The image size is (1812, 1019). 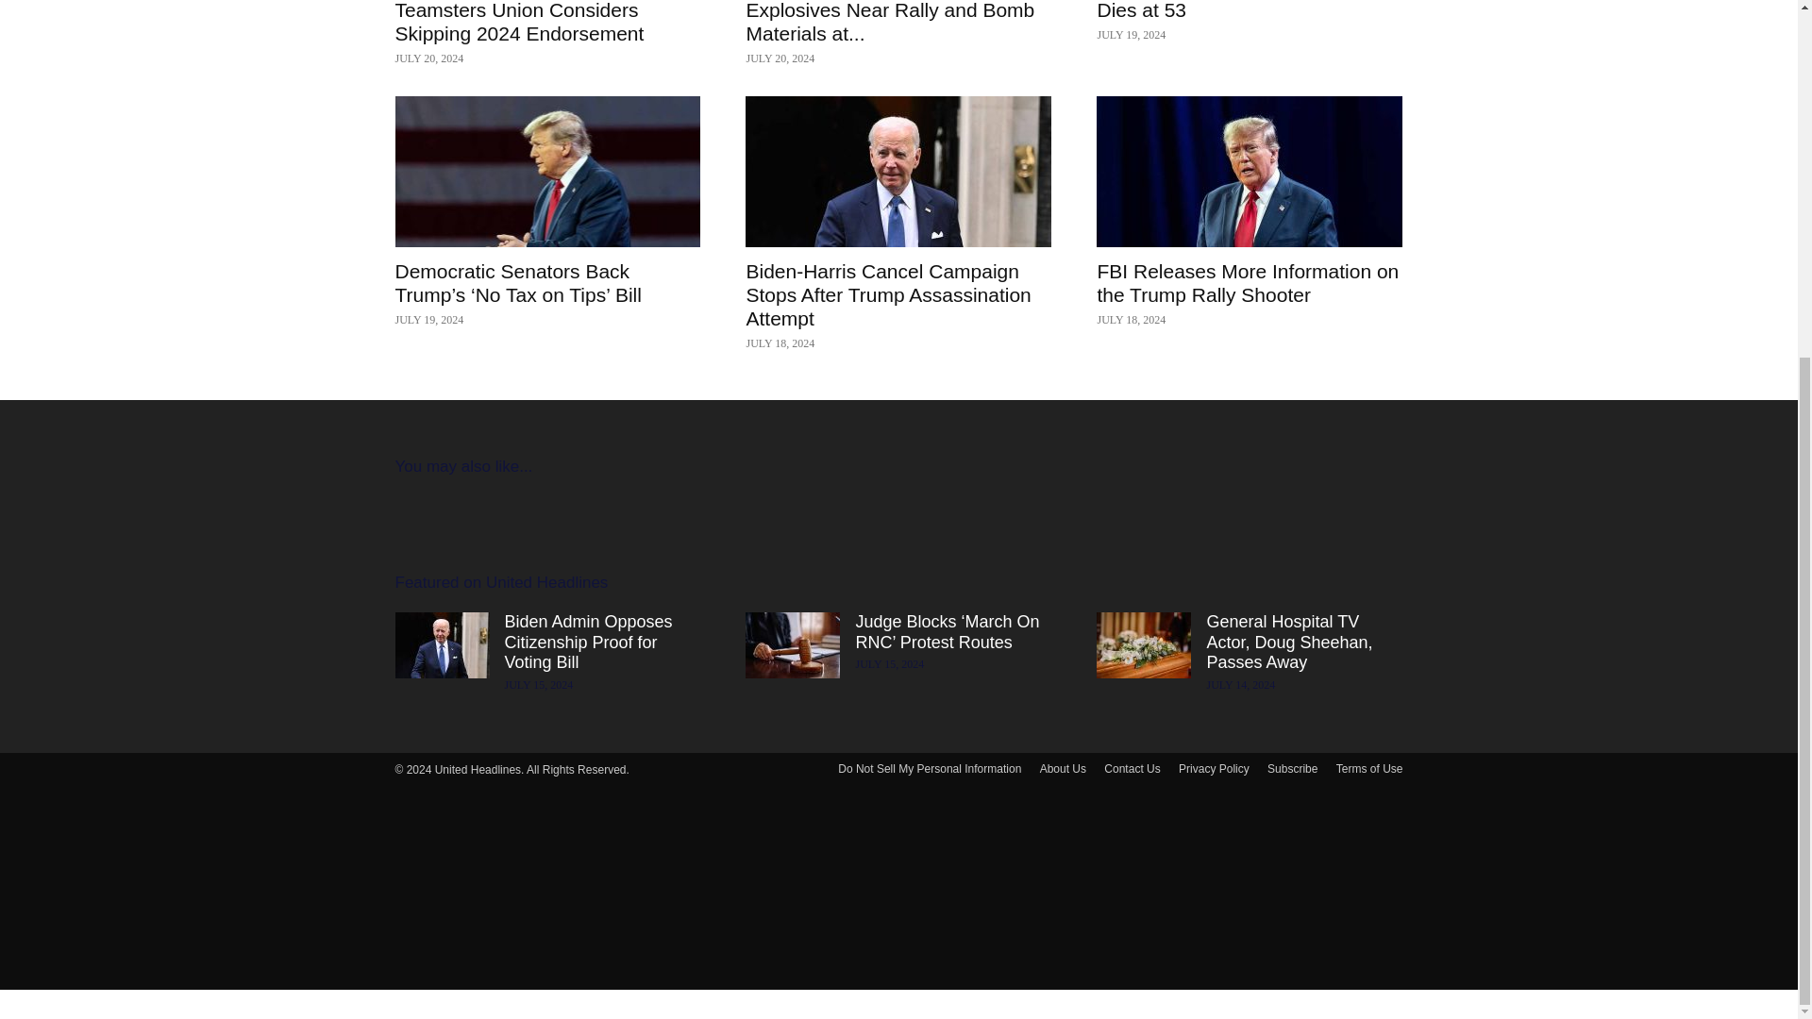 What do you see at coordinates (1248, 283) in the screenshot?
I see `FBI Releases More Information on the Trump Rally Shooter` at bounding box center [1248, 283].